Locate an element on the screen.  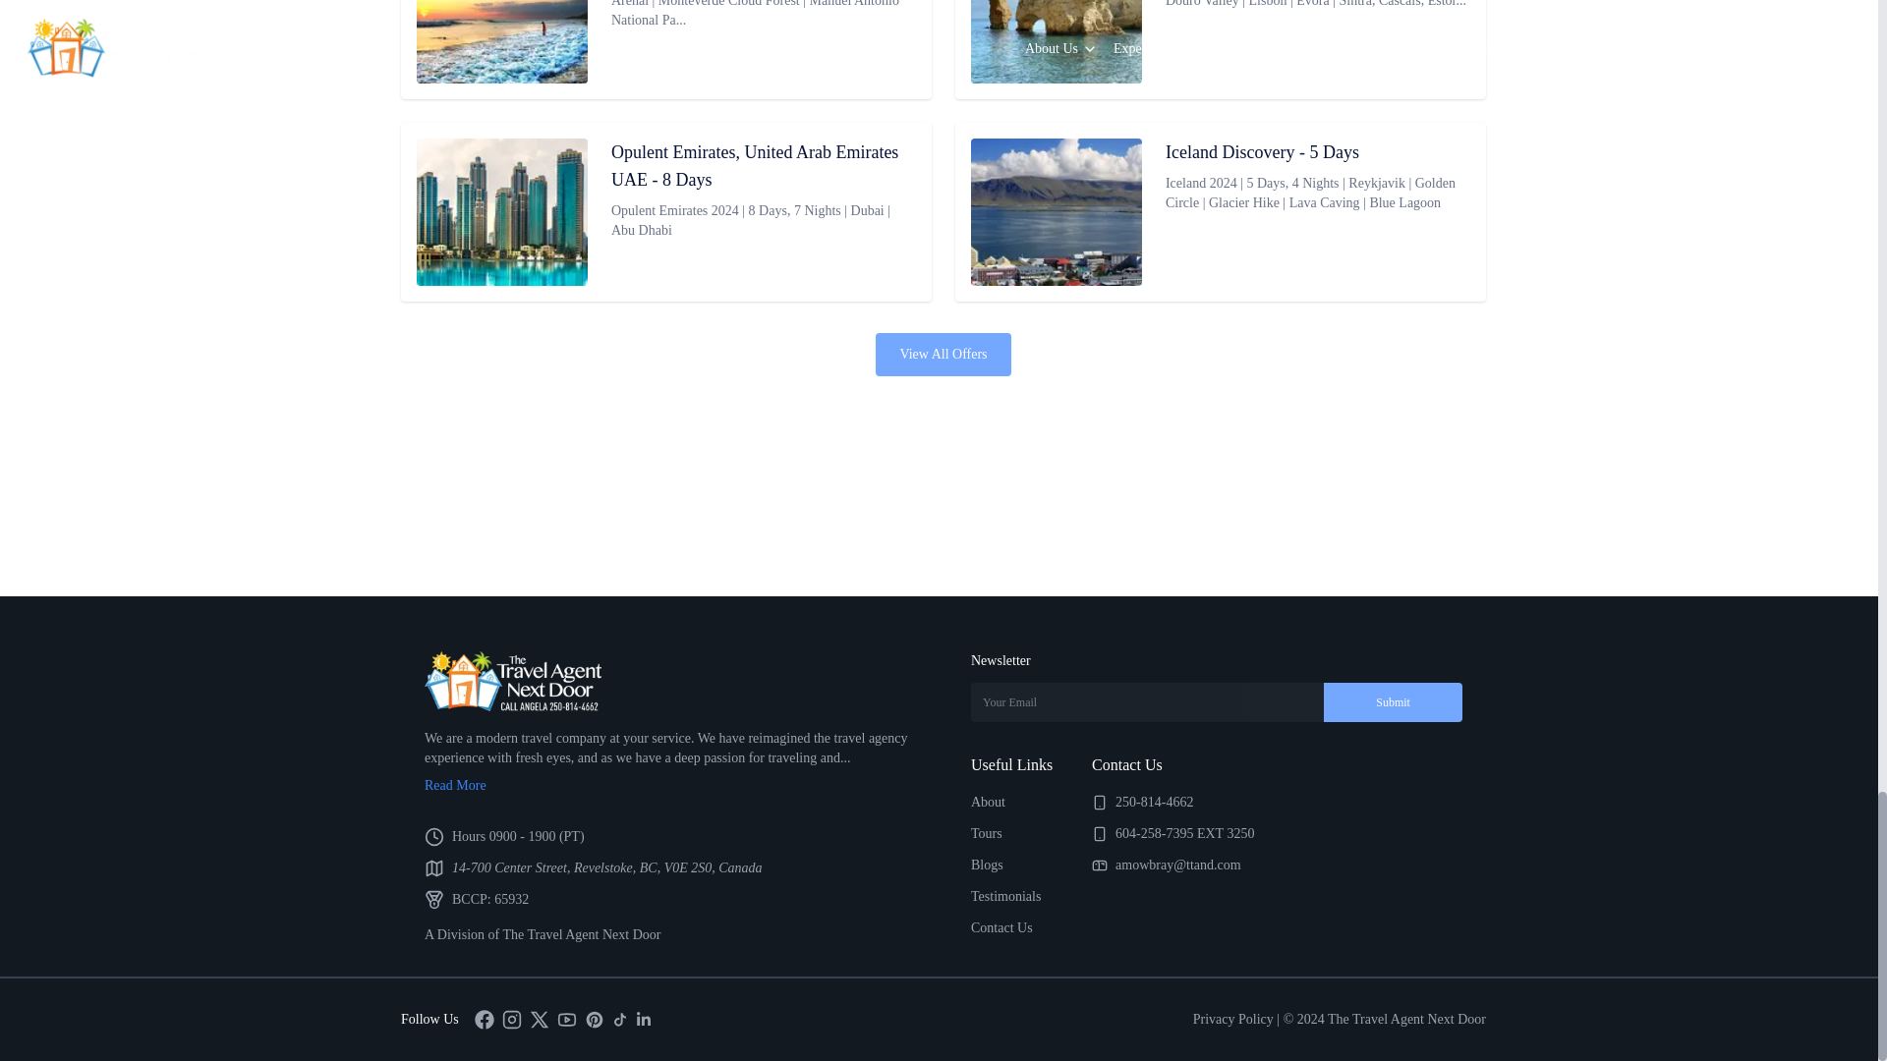
Submit is located at coordinates (1394, 702).